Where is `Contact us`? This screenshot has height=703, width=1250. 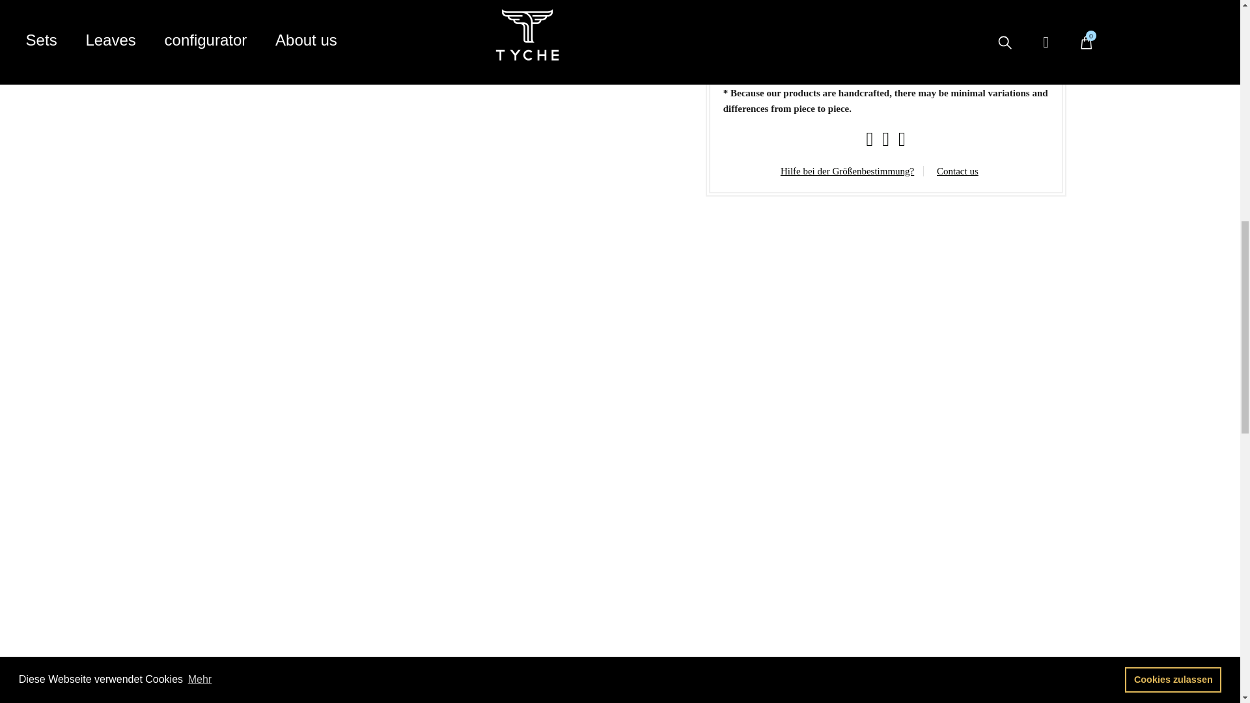
Contact us is located at coordinates (957, 171).